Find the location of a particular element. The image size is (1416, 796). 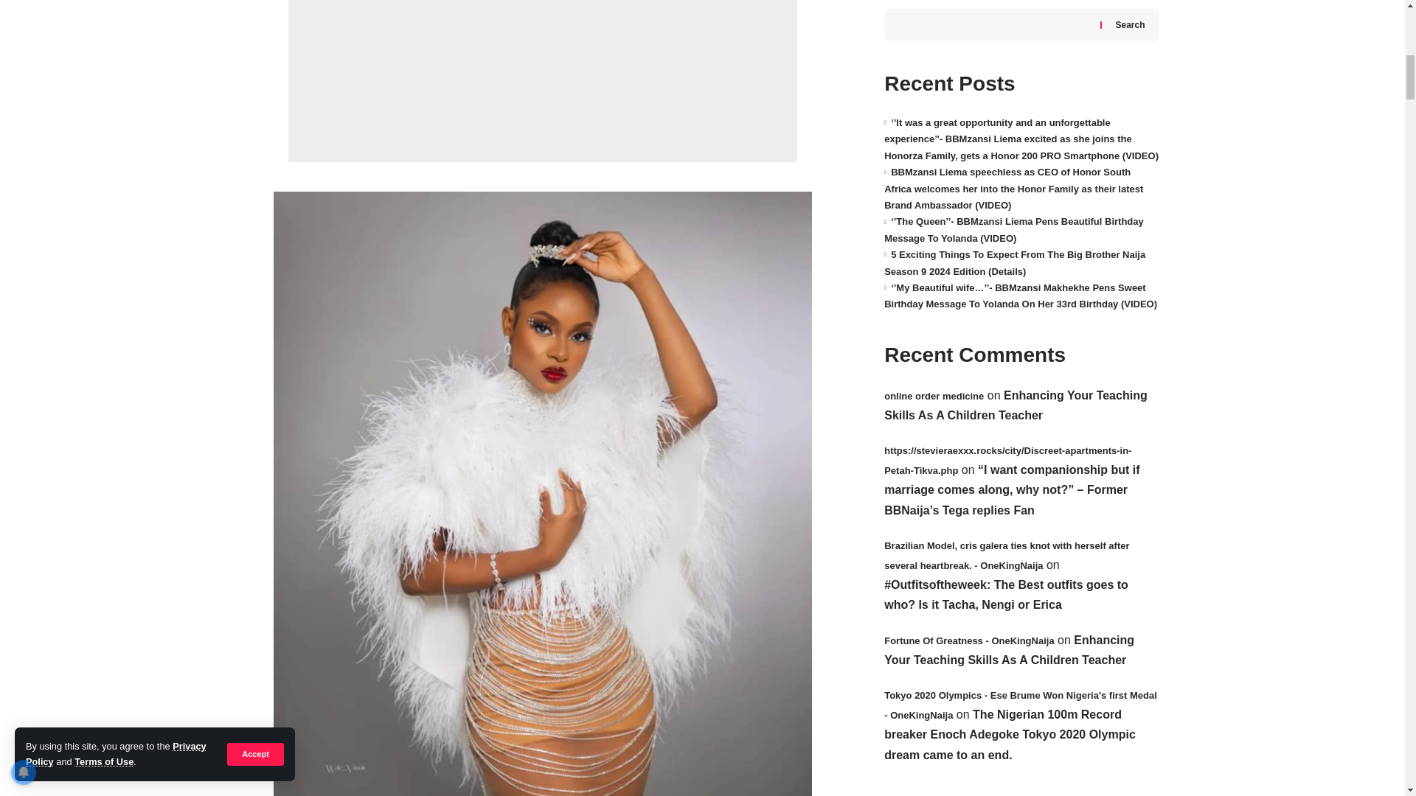

Advertisement is located at coordinates (543, 81).